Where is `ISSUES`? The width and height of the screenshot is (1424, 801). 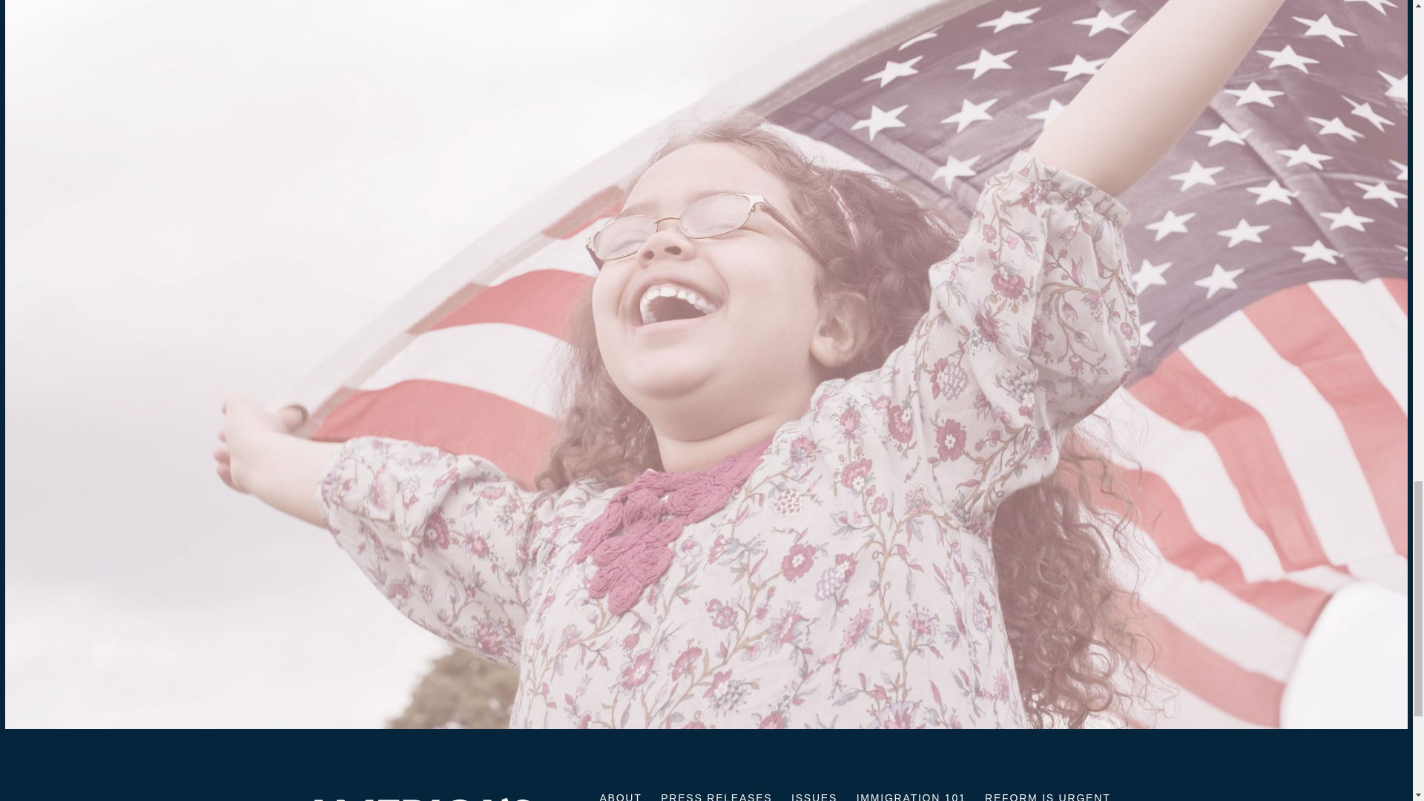 ISSUES is located at coordinates (814, 794).